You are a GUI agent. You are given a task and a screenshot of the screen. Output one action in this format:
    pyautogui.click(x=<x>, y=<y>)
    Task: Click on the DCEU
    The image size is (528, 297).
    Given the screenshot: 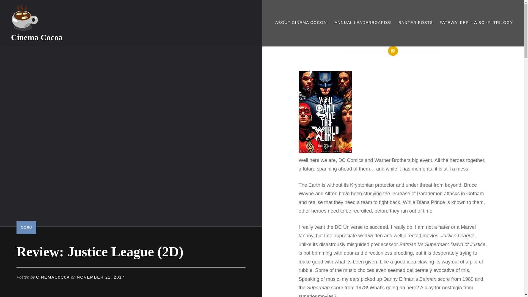 What is the action you would take?
    pyautogui.click(x=26, y=227)
    